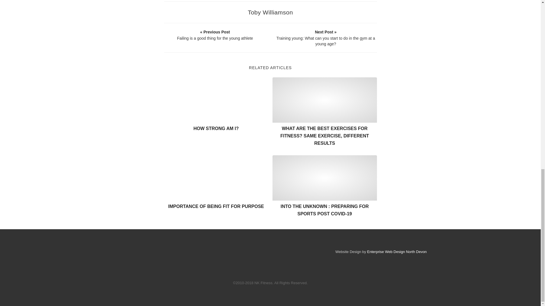  What do you see at coordinates (216, 178) in the screenshot?
I see `Importance of being fit for purpose` at bounding box center [216, 178].